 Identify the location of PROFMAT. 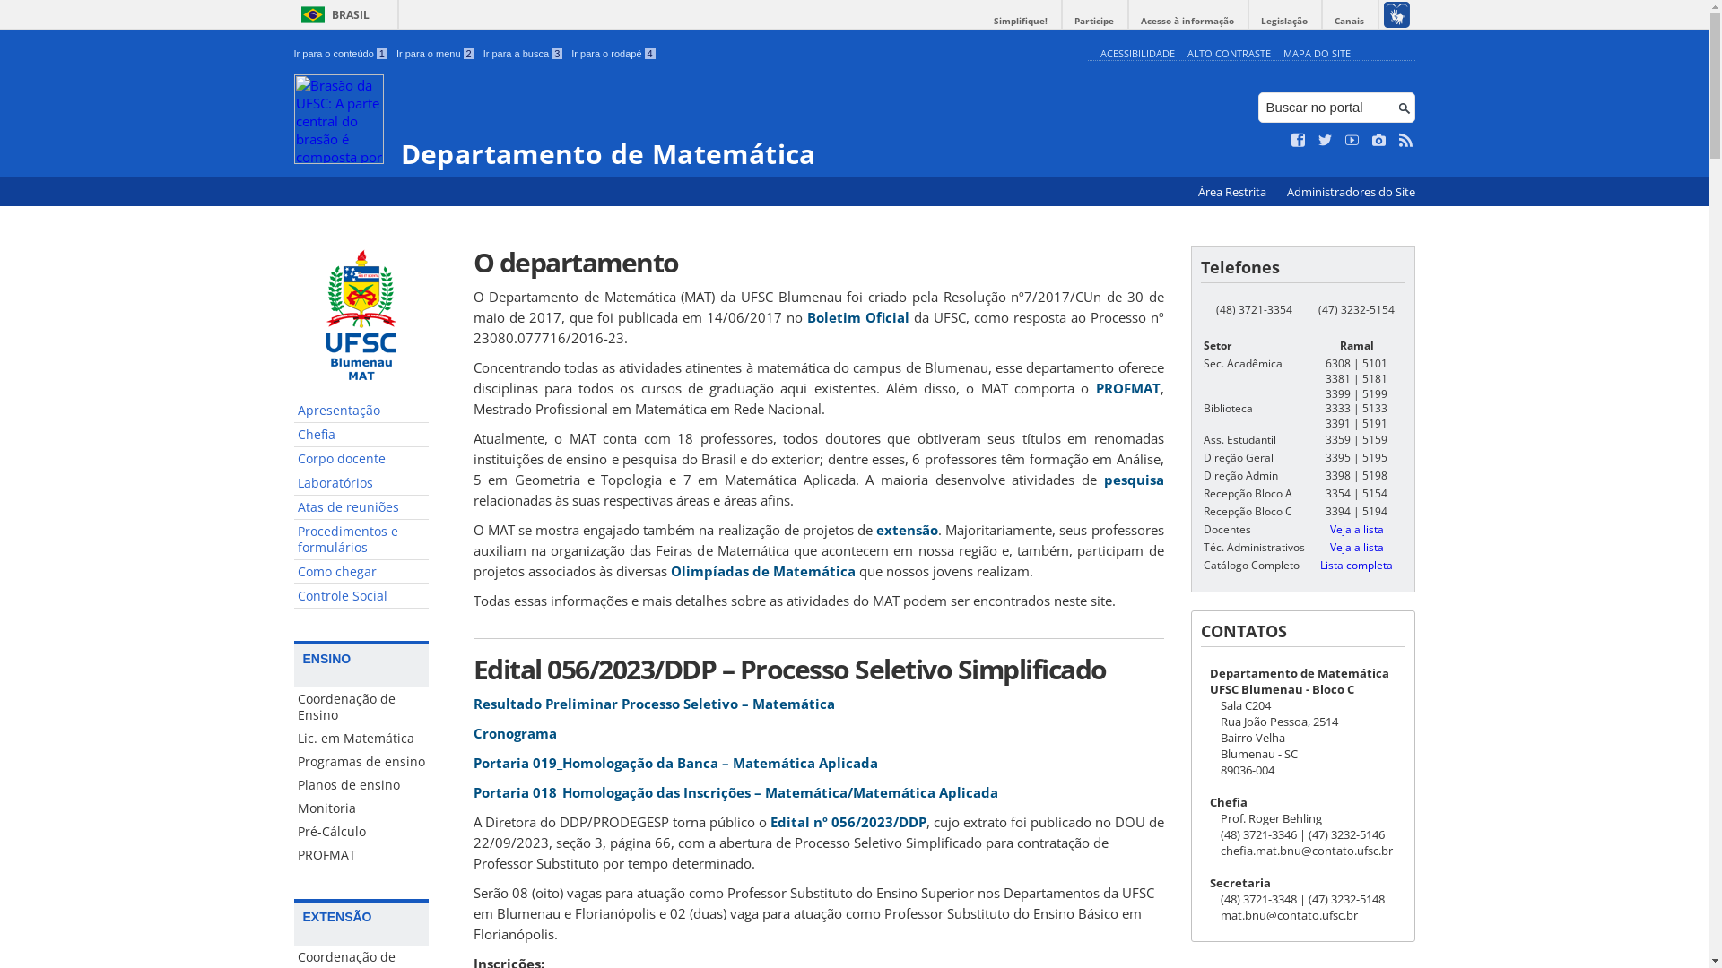
(1128, 388).